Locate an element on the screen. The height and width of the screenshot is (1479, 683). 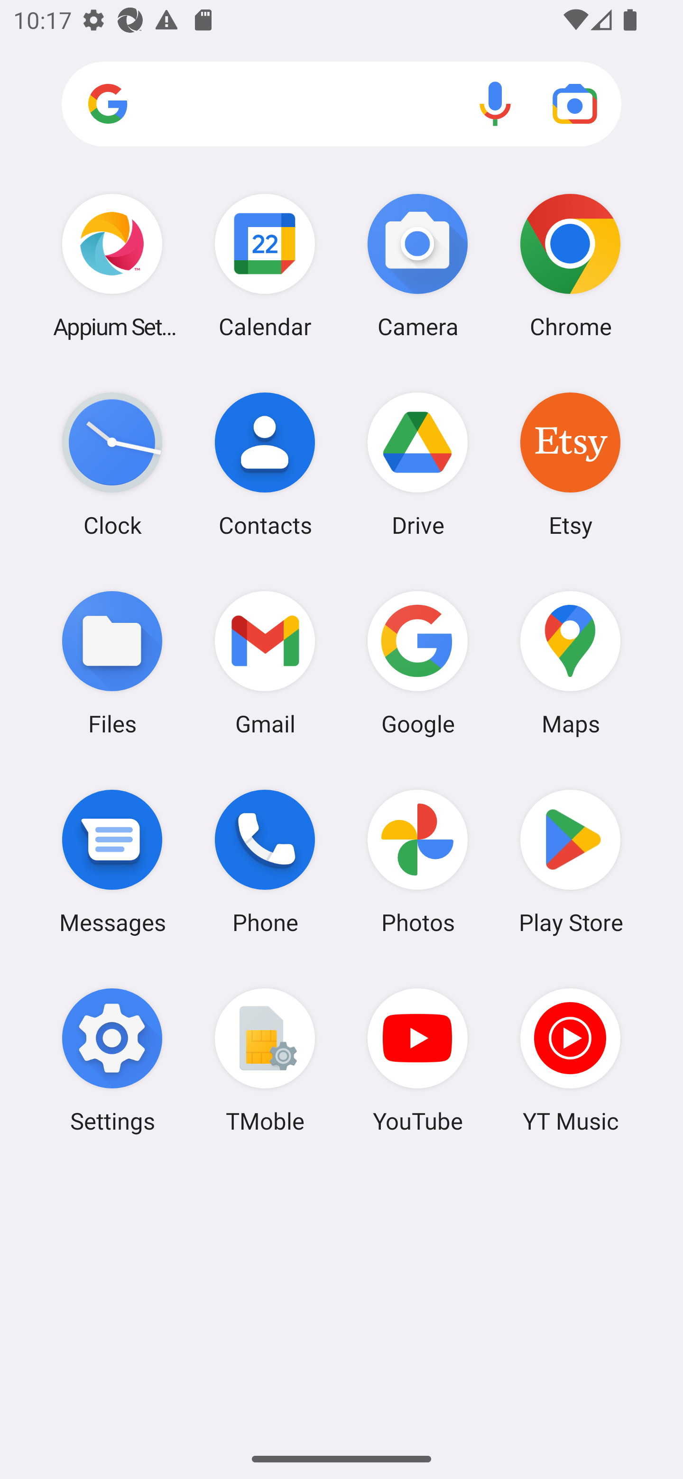
YT Music is located at coordinates (570, 1060).